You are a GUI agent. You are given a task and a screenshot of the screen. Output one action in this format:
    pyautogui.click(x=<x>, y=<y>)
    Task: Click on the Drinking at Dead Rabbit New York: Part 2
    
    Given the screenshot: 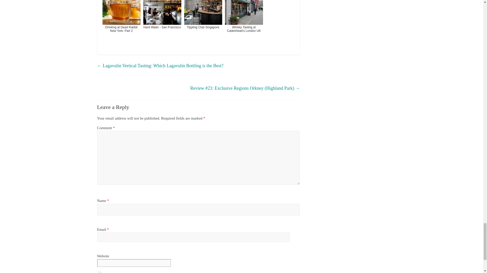 What is the action you would take?
    pyautogui.click(x=121, y=23)
    